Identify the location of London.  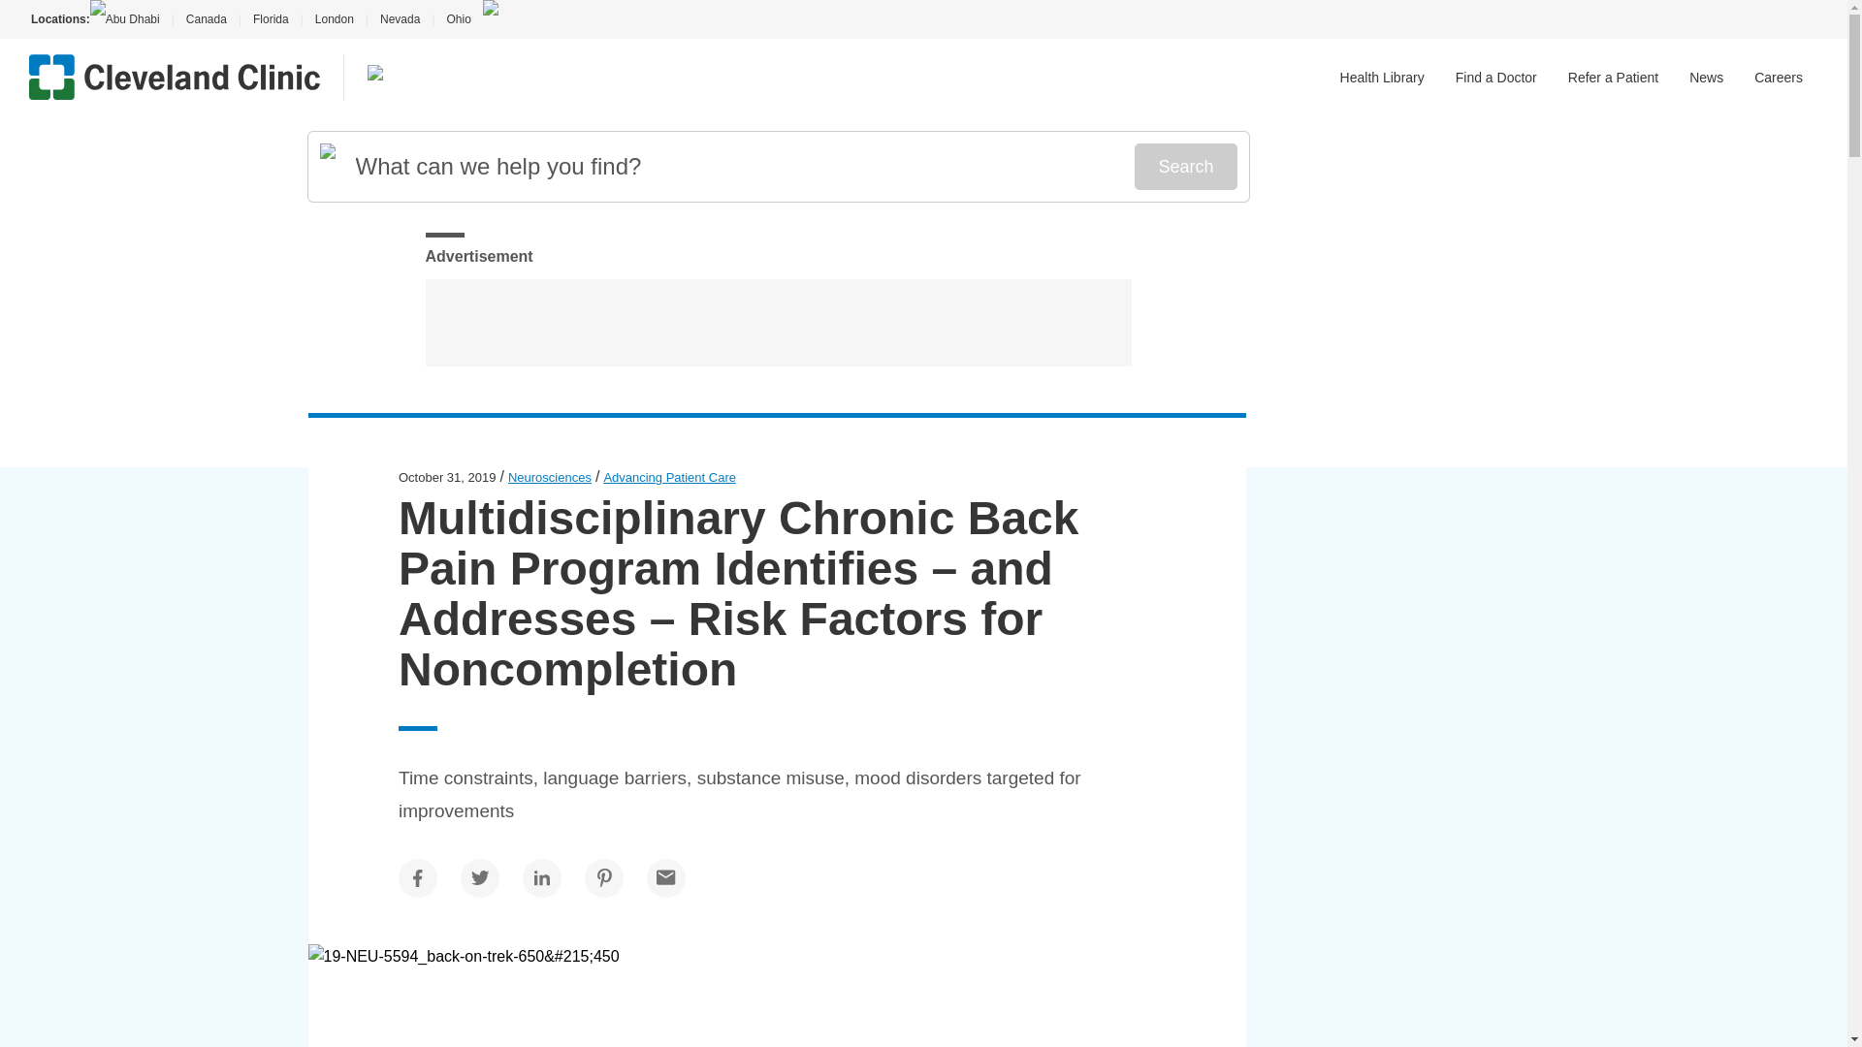
(334, 19).